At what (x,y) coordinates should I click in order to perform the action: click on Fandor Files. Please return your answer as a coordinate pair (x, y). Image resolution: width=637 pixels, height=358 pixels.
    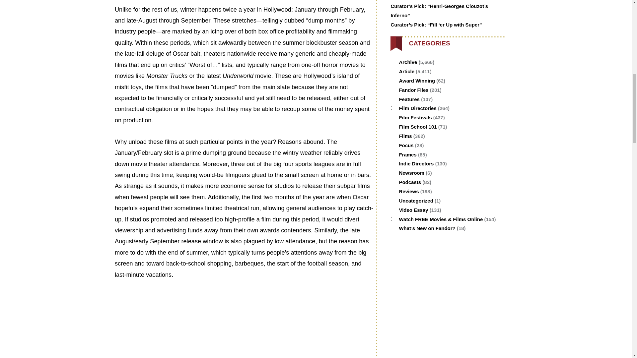
    Looking at the image, I should click on (413, 90).